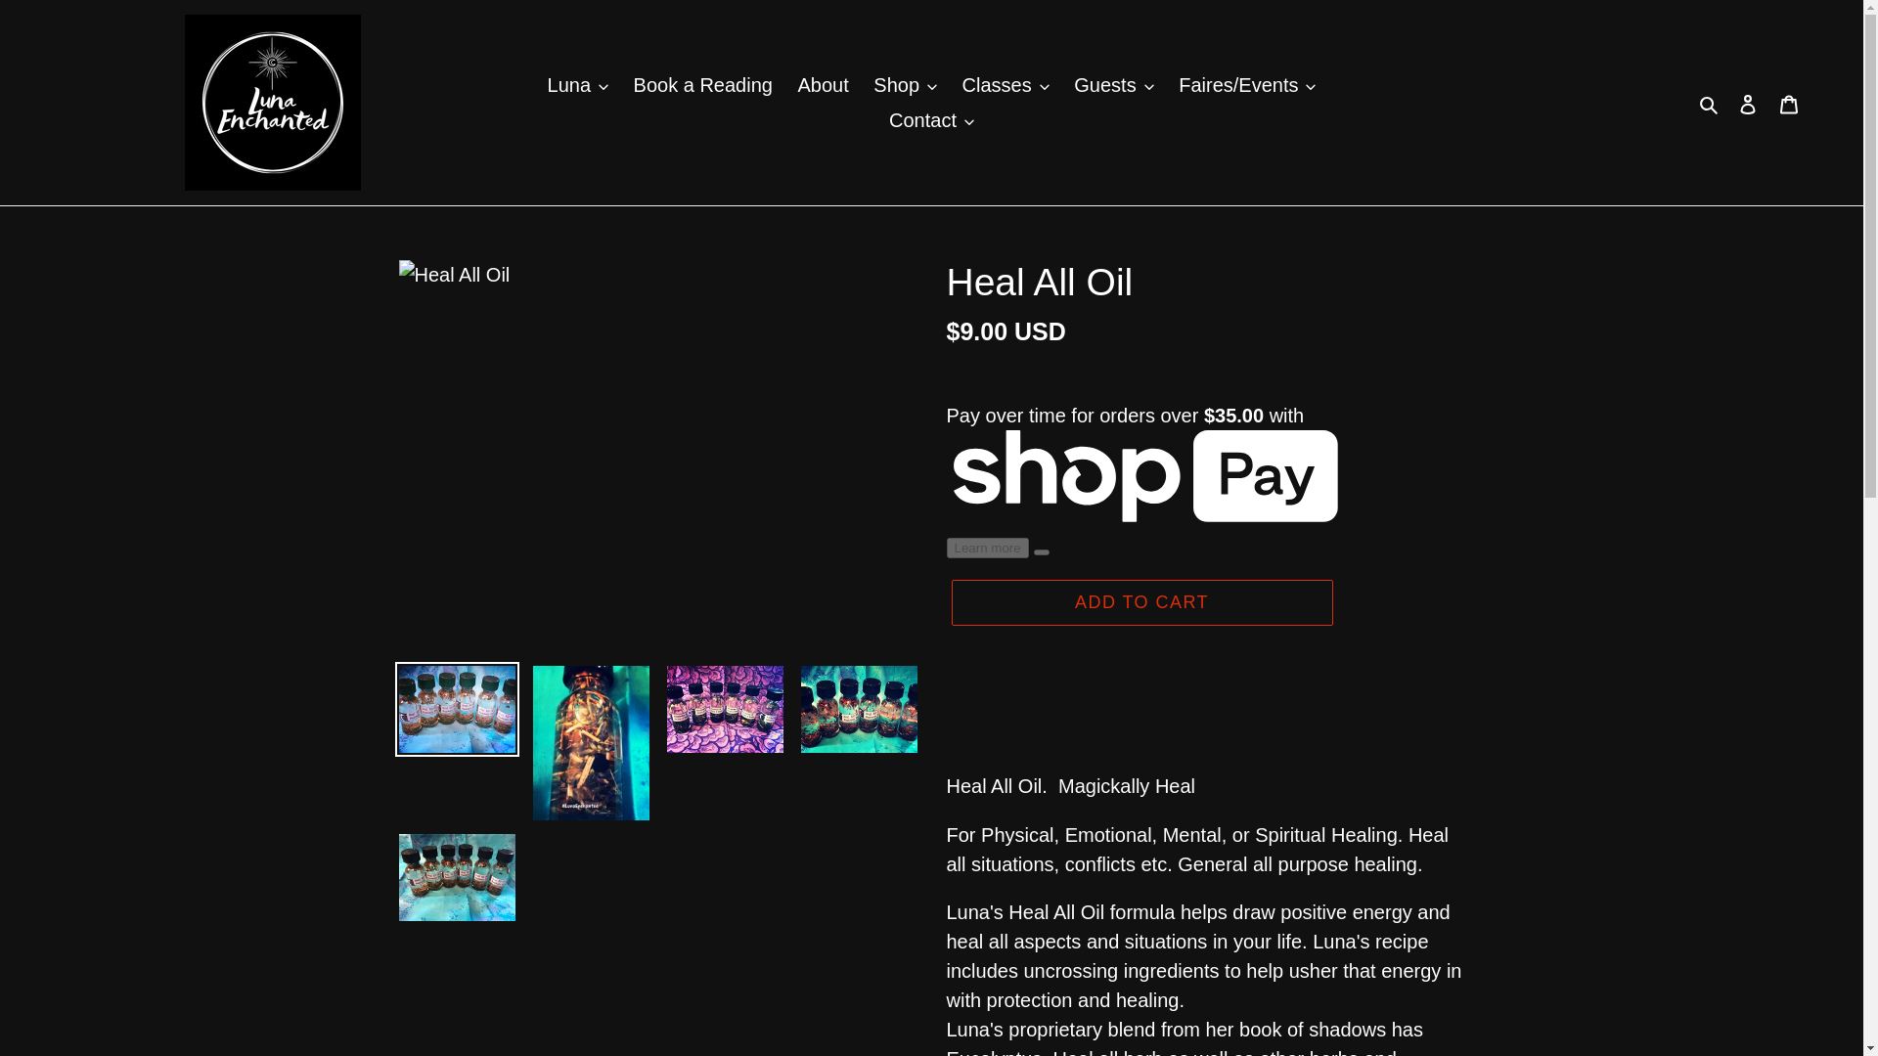 The image size is (1878, 1056). I want to click on Search, so click(1710, 102).